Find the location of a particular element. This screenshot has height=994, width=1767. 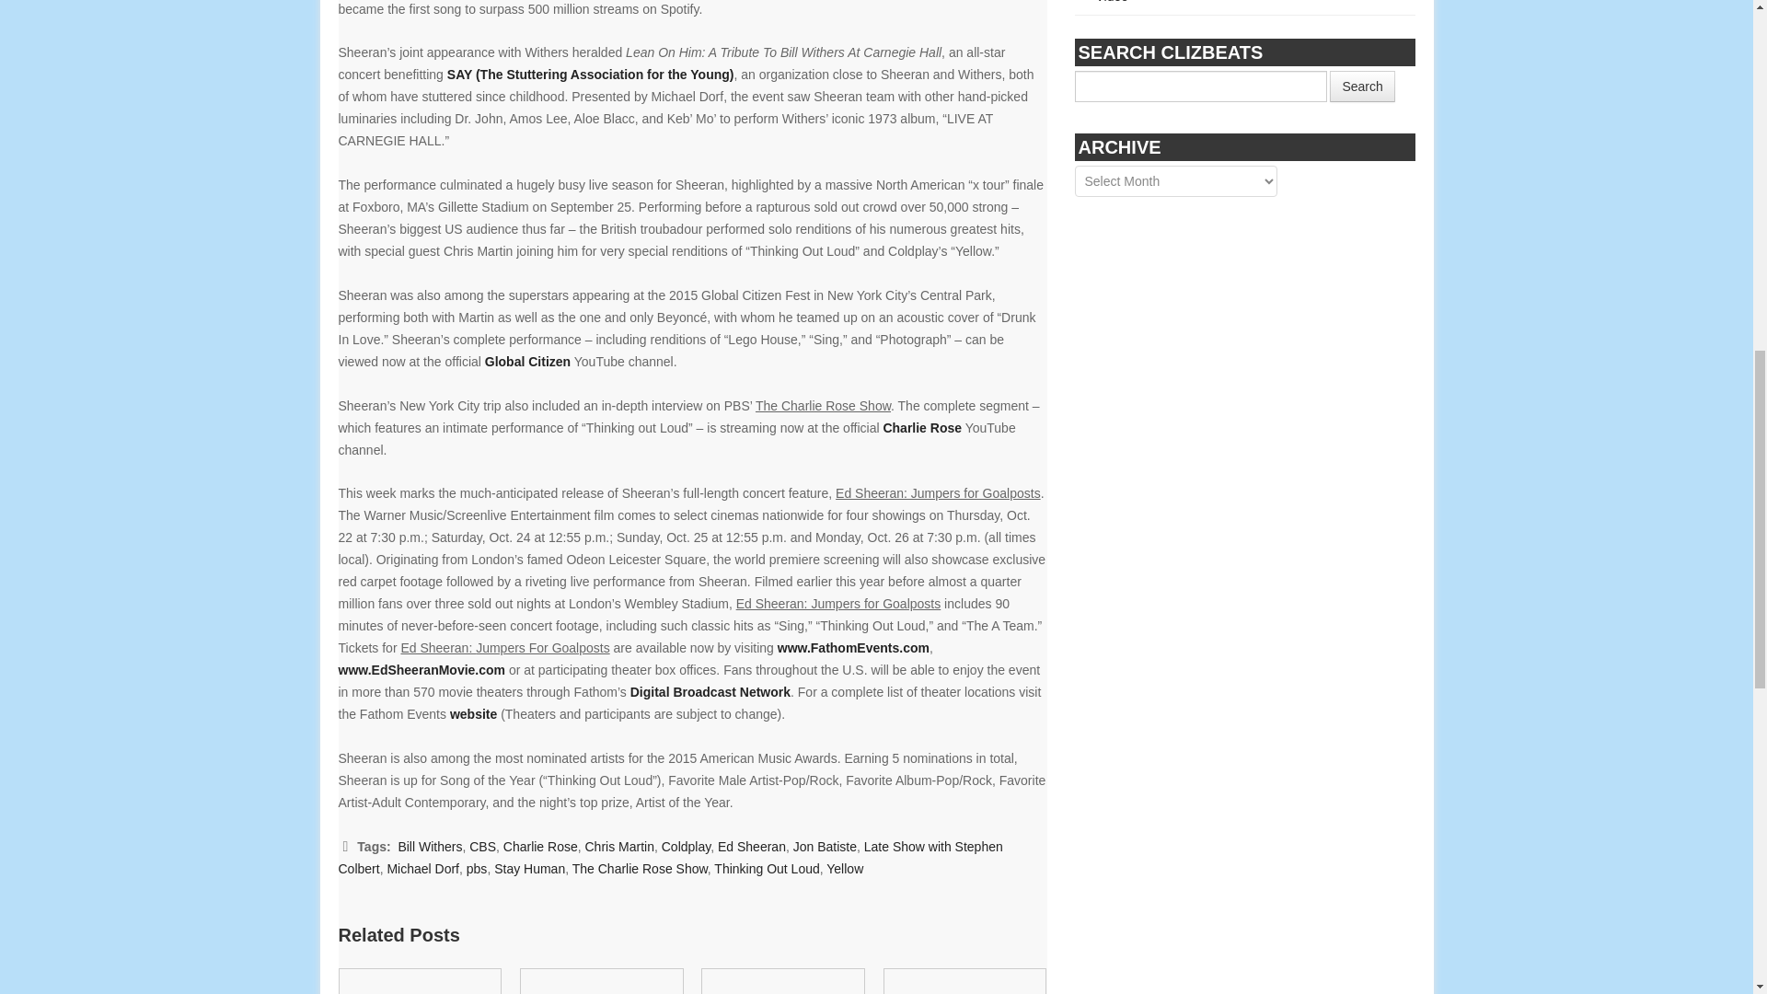

Global Citizen is located at coordinates (527, 361).